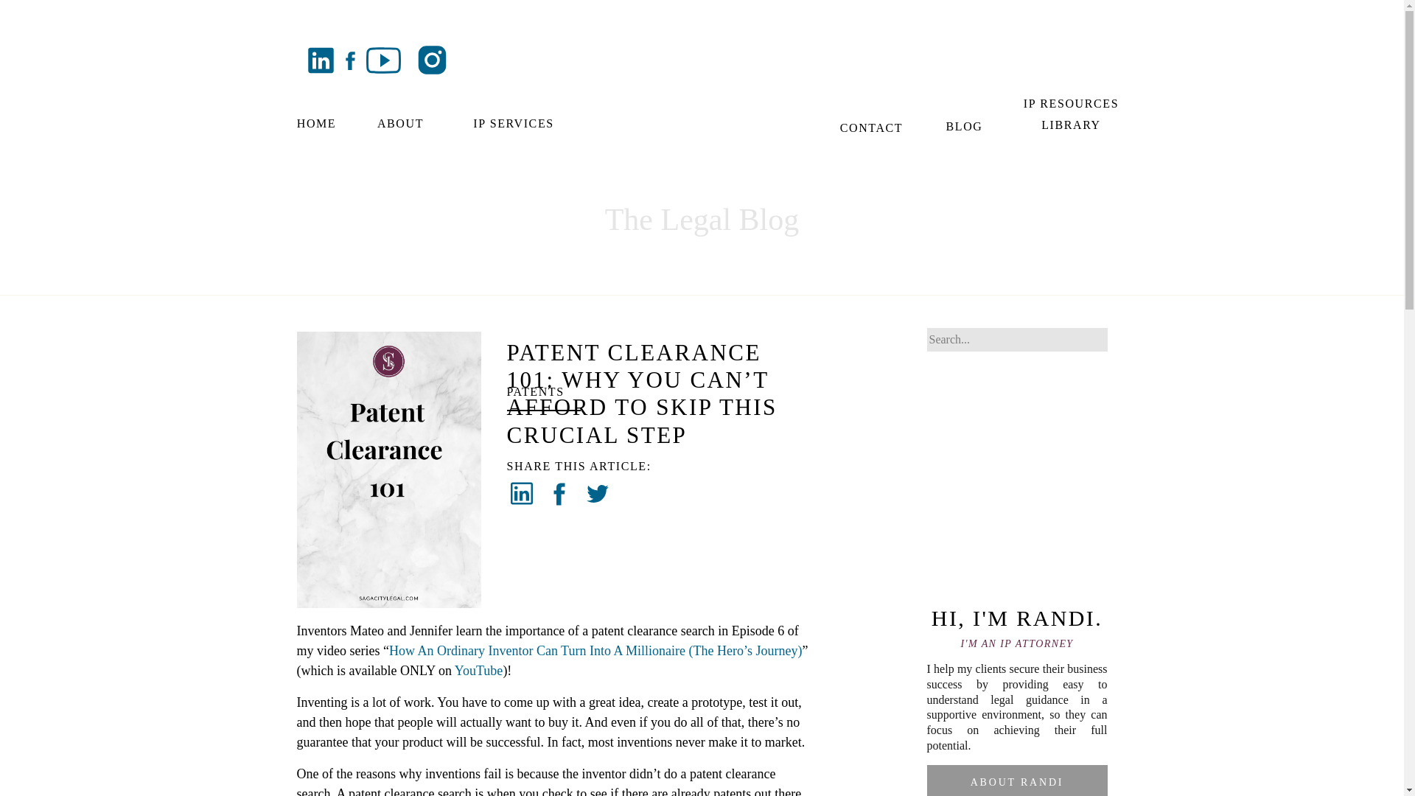 This screenshot has width=1415, height=796. Describe the element at coordinates (871, 125) in the screenshot. I see `CONTACT` at that location.